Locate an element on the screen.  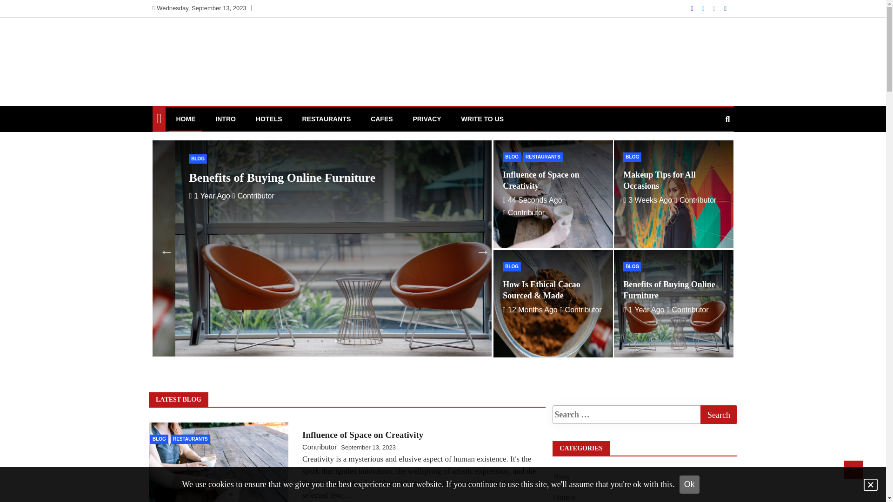
Hotels is located at coordinates (565, 497).